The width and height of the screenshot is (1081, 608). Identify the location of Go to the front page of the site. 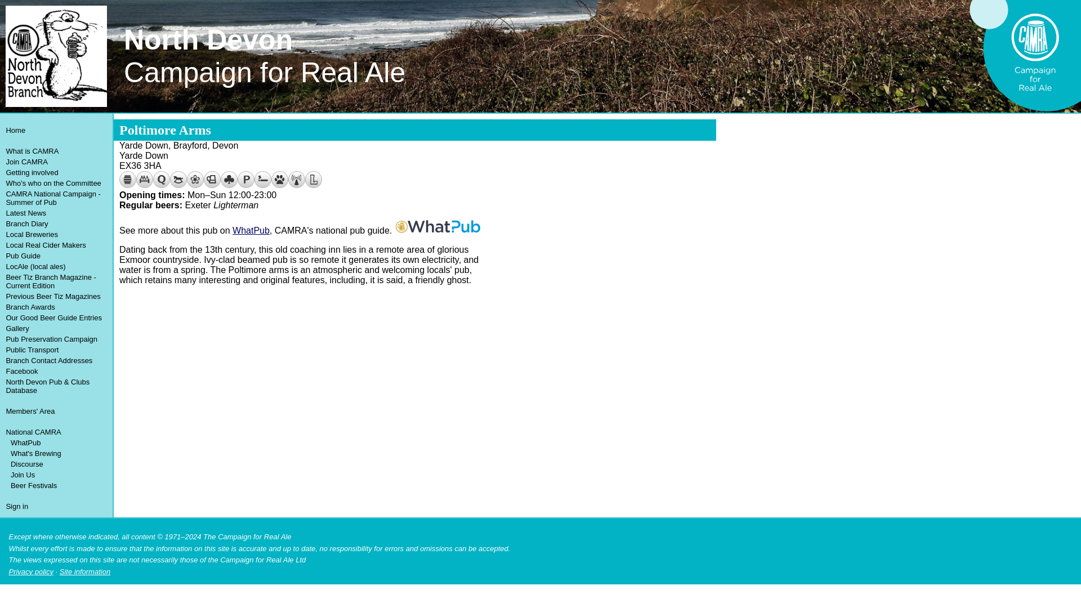
(55, 130).